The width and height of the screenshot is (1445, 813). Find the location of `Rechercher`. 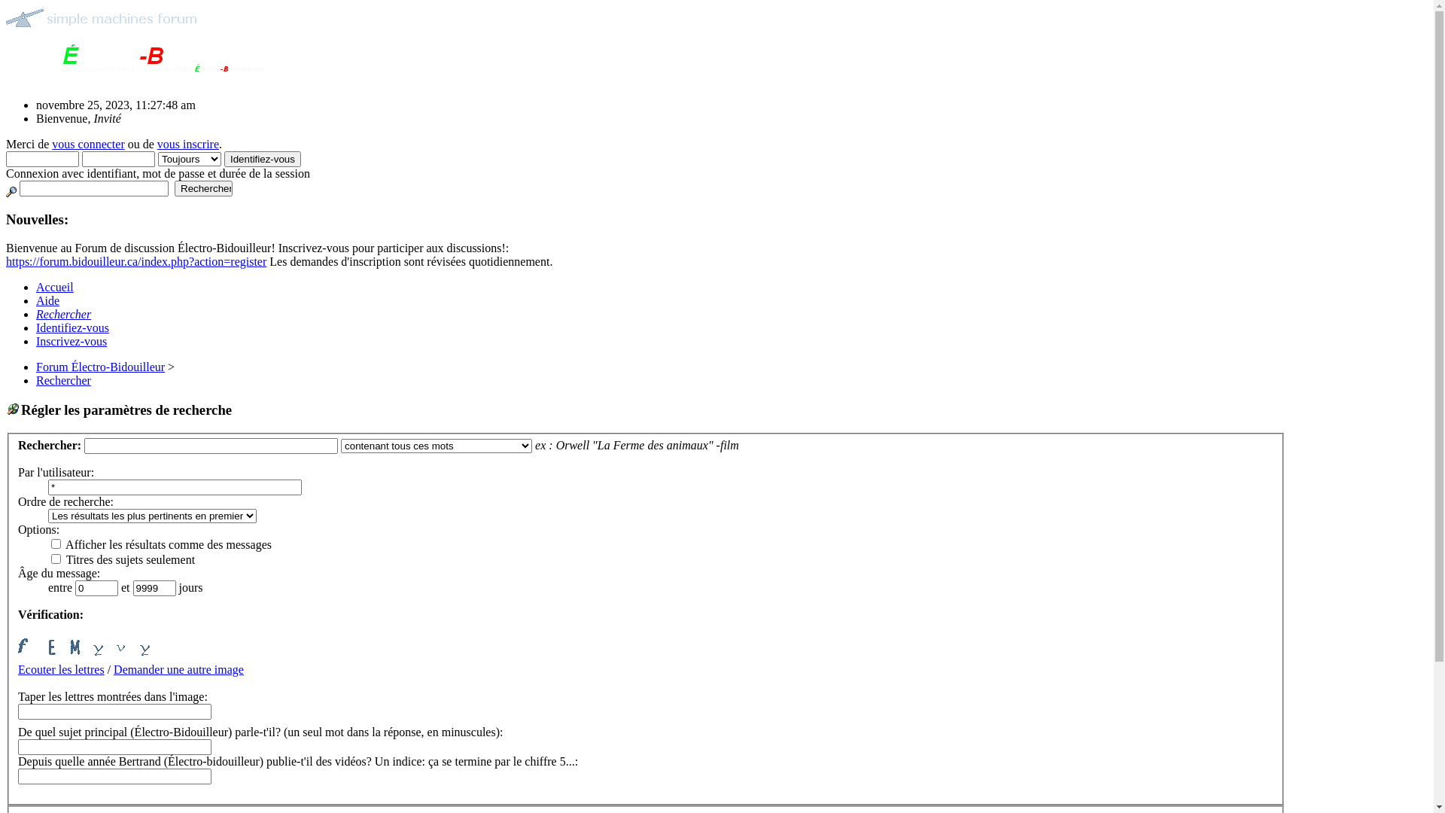

Rechercher is located at coordinates (63, 381).